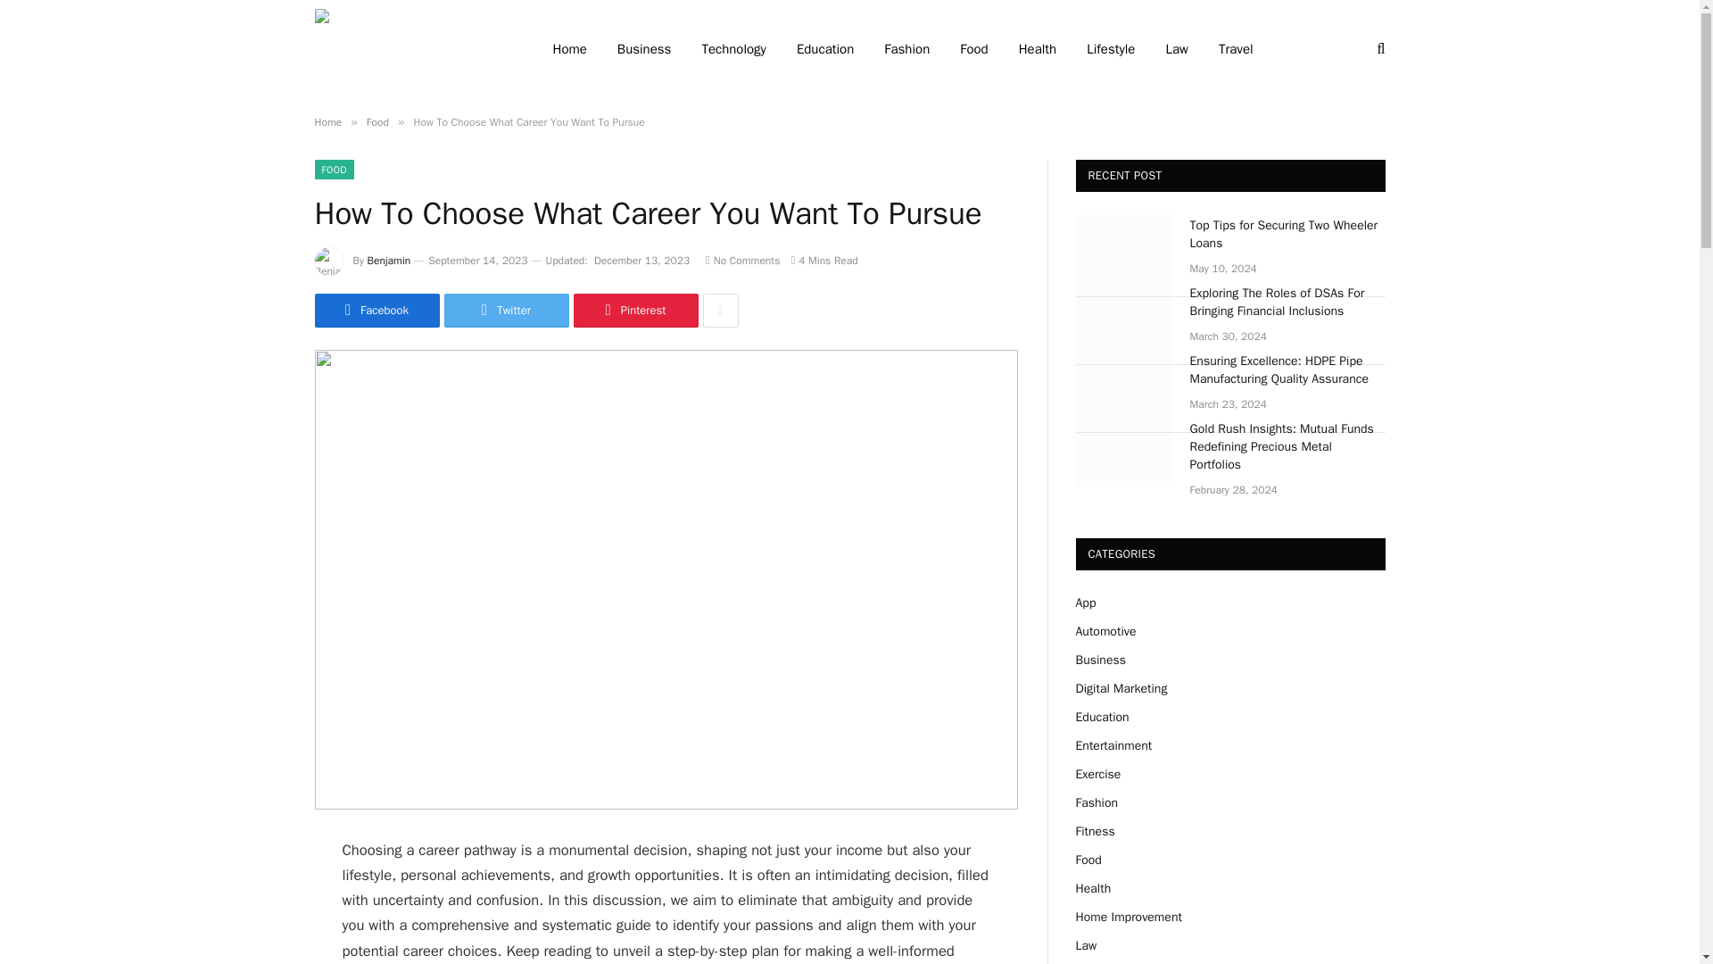  I want to click on No Comments, so click(742, 261).